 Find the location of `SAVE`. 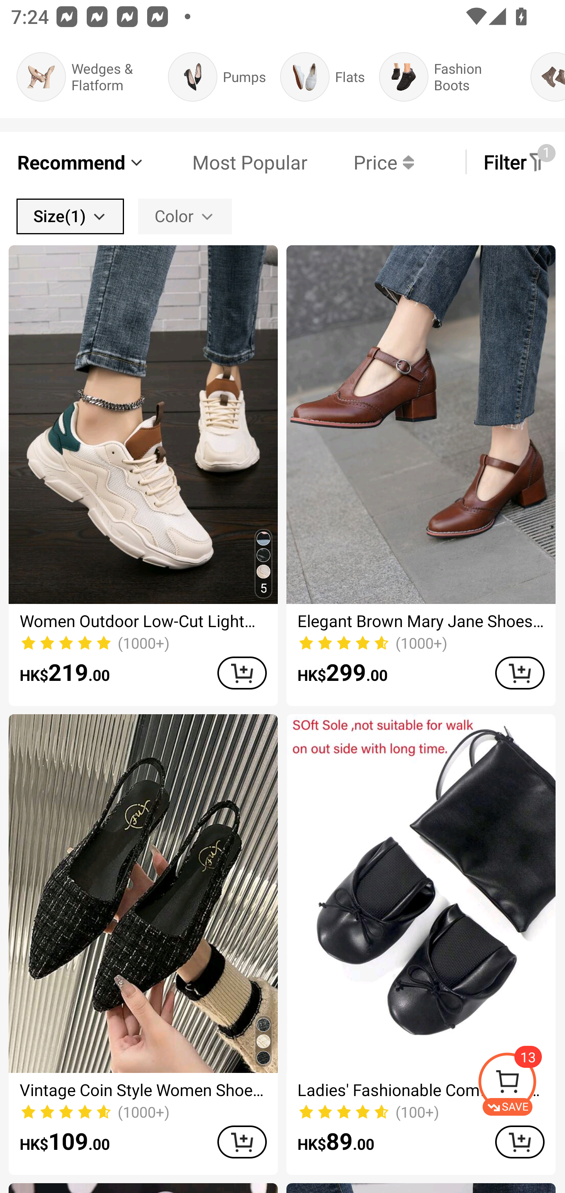

SAVE is located at coordinates (521, 1084).